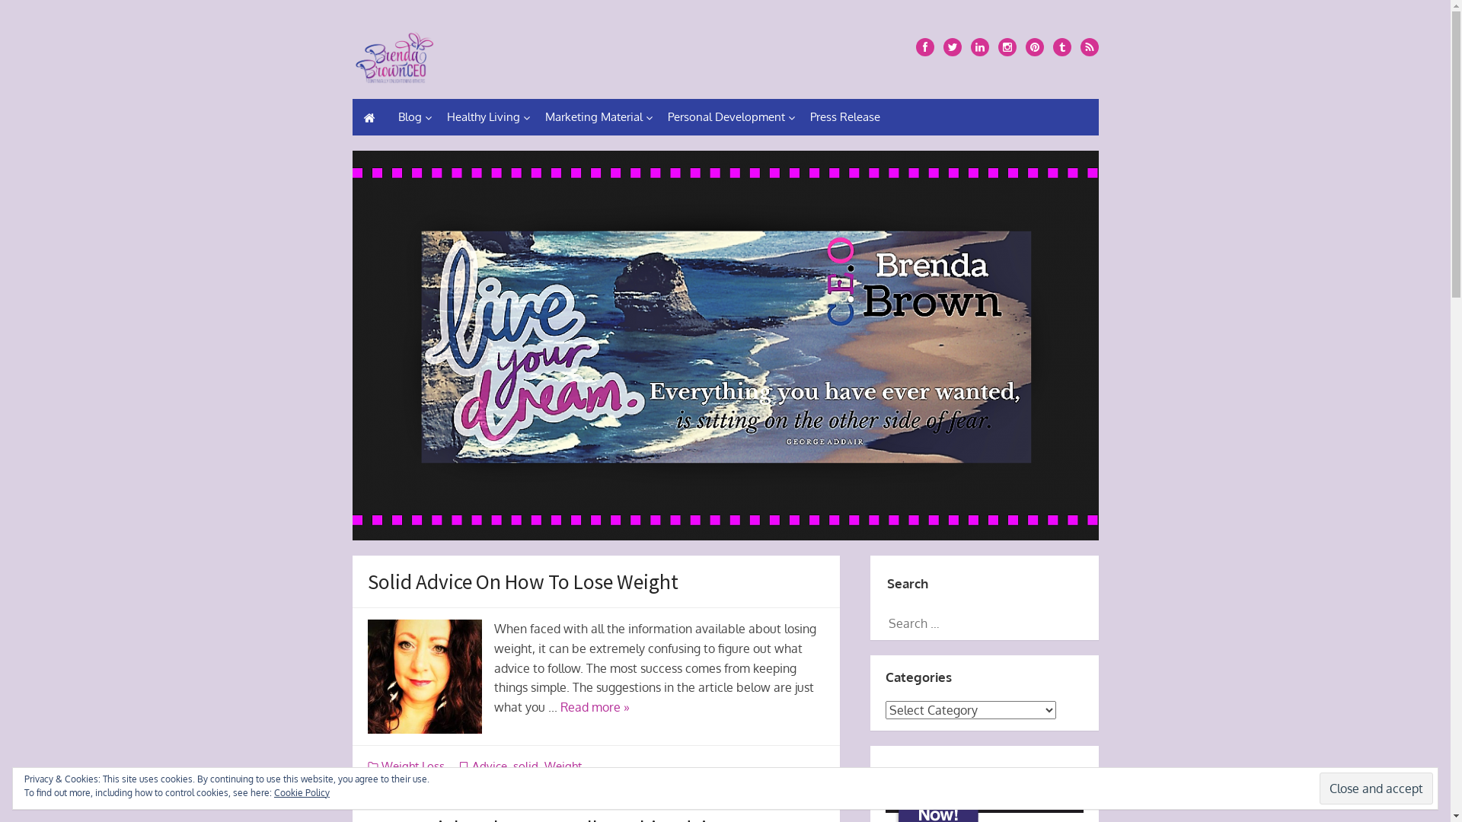 This screenshot has height=822, width=1462. Describe the element at coordinates (411, 117) in the screenshot. I see `Blog` at that location.